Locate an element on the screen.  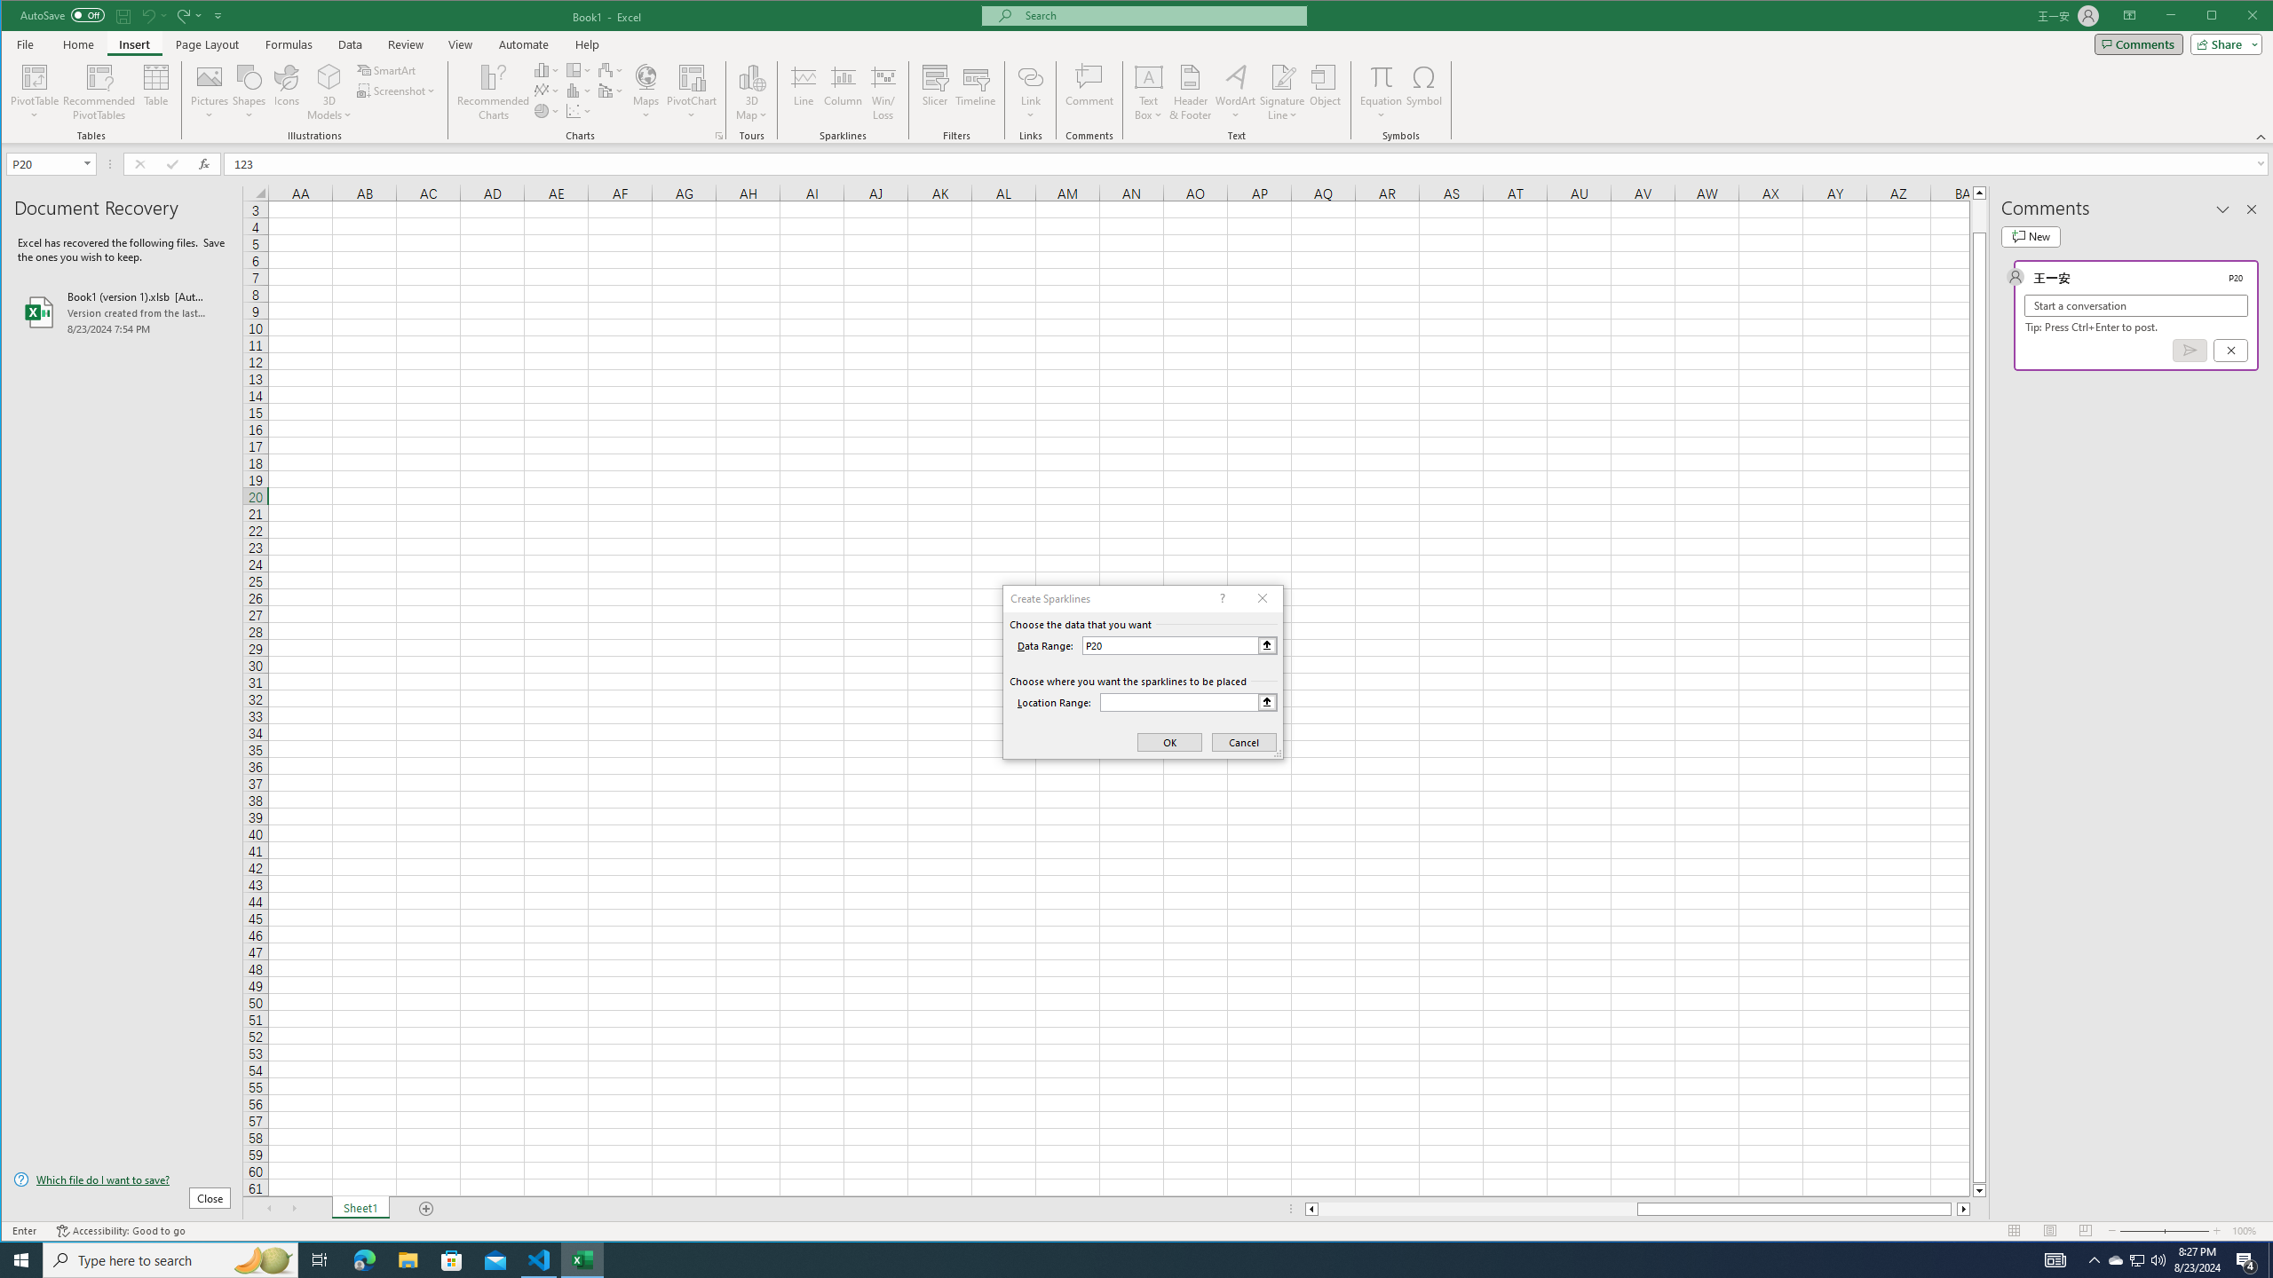
3D Models is located at coordinates (329, 76).